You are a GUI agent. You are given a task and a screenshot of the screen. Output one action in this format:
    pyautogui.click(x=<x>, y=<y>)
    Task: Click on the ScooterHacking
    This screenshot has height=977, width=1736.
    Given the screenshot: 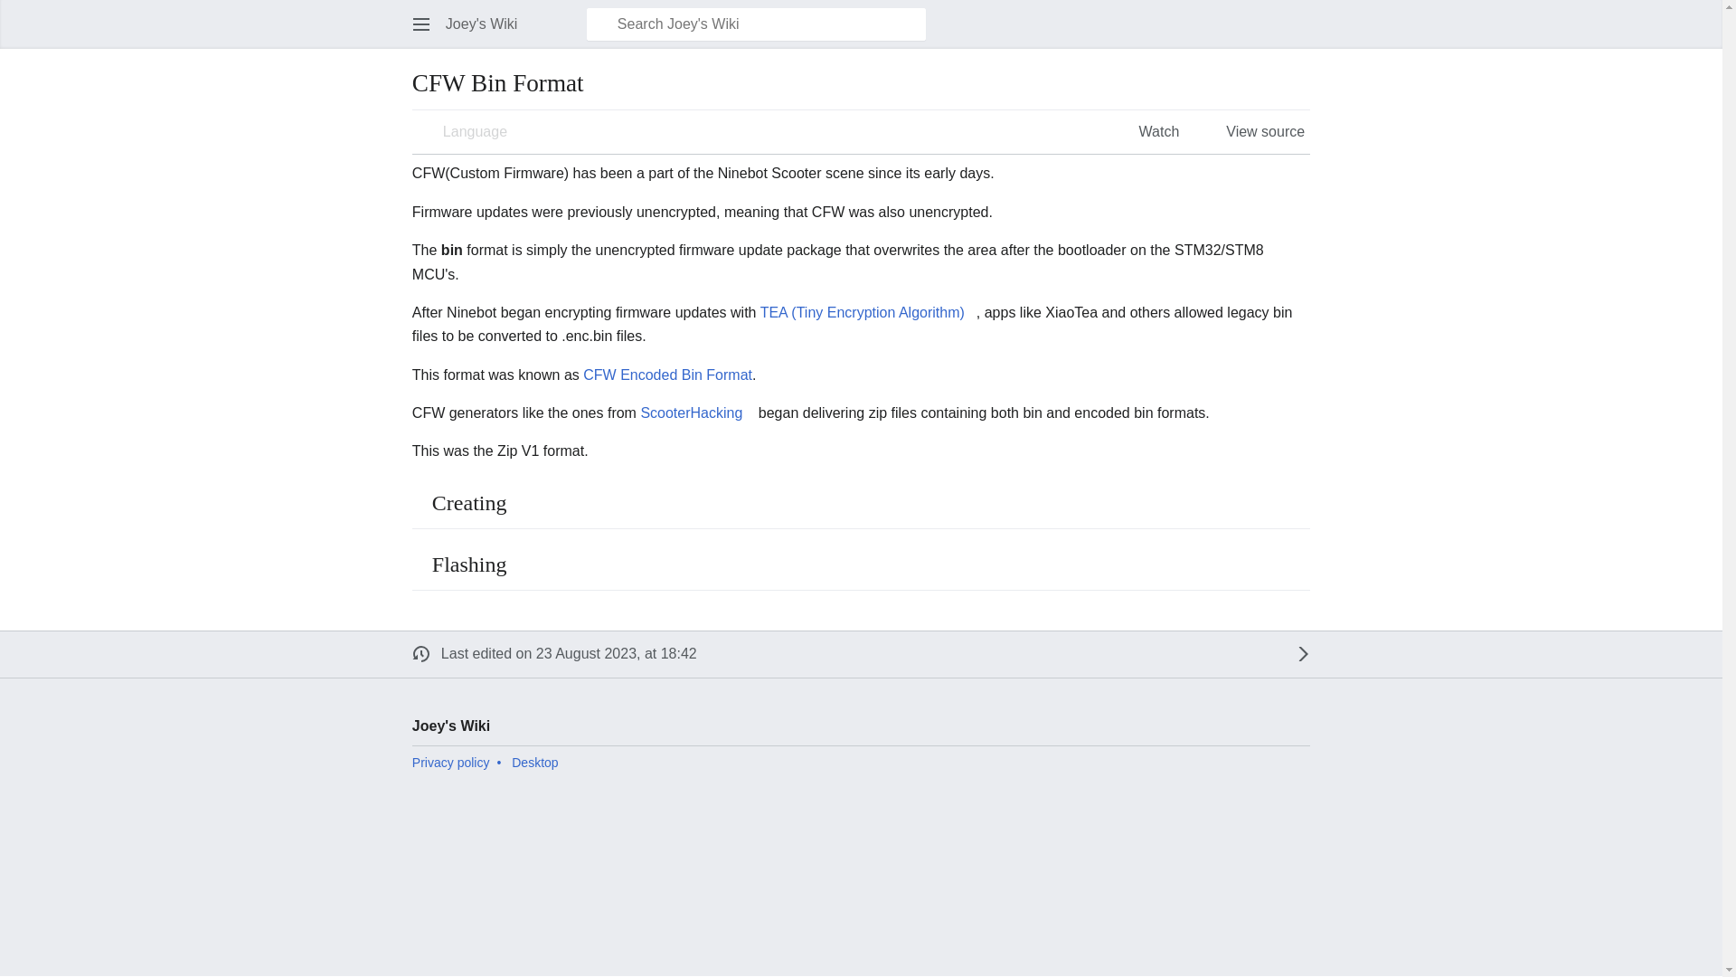 What is the action you would take?
    pyautogui.click(x=696, y=413)
    